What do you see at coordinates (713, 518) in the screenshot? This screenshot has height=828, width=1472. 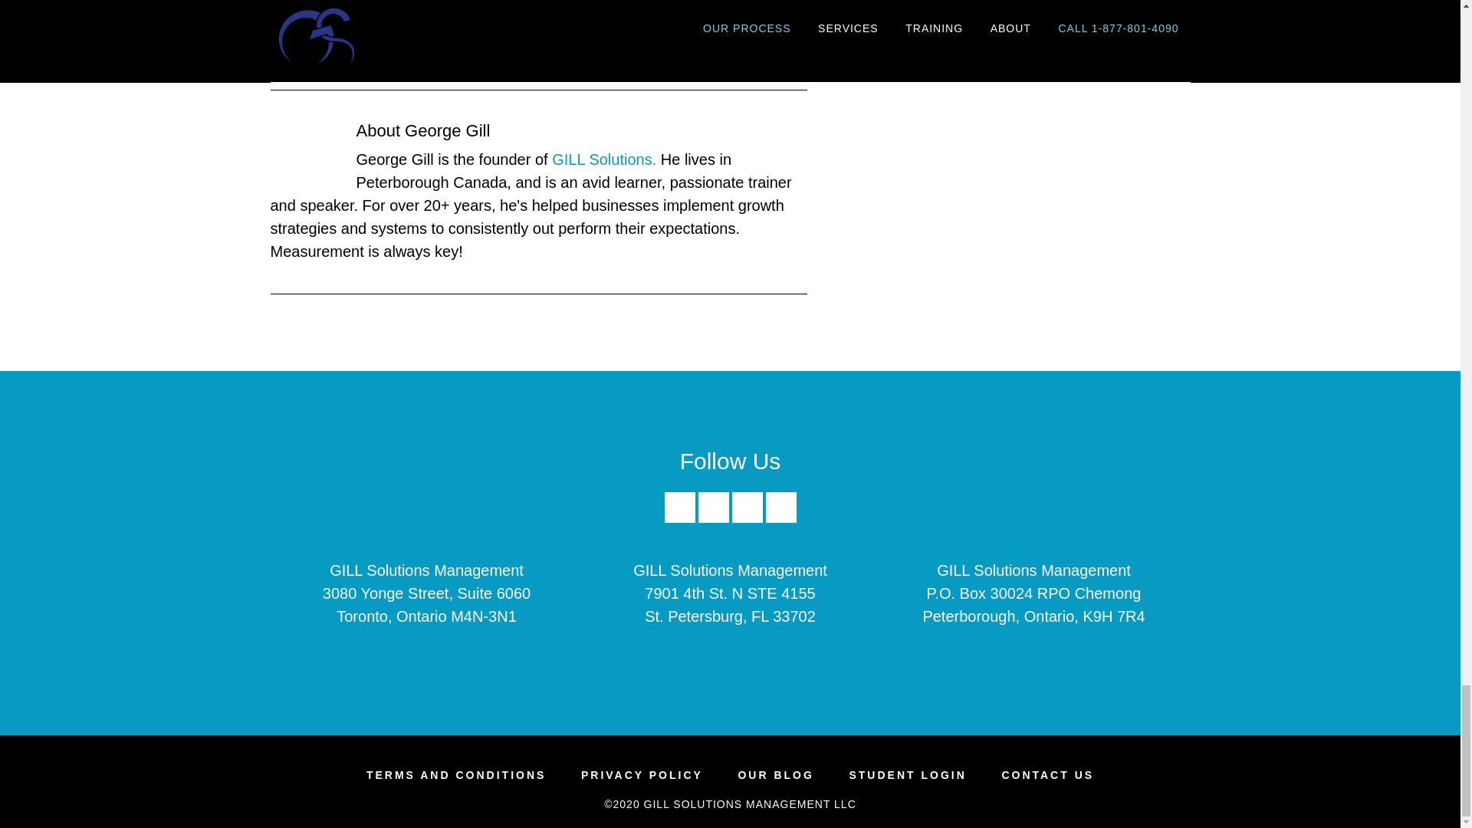 I see `LinkedIn` at bounding box center [713, 518].